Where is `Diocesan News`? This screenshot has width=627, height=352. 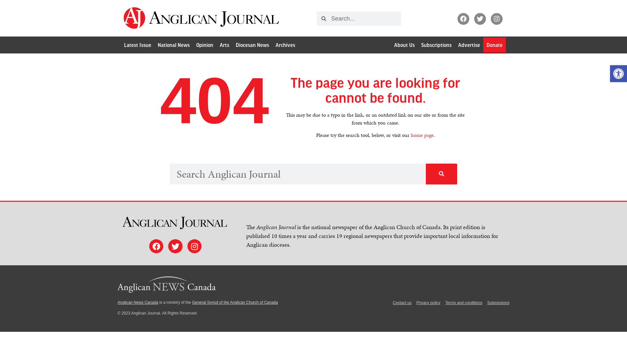
Diocesan News is located at coordinates (252, 45).